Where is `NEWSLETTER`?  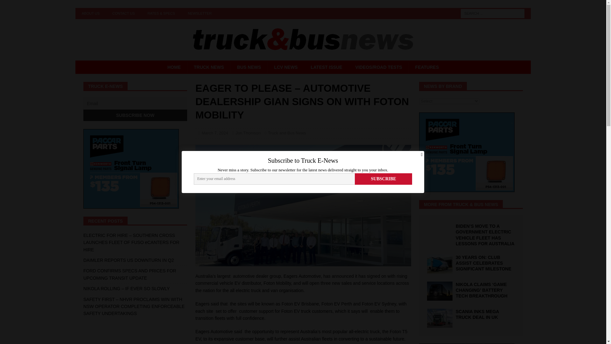 NEWSLETTER is located at coordinates (200, 13).